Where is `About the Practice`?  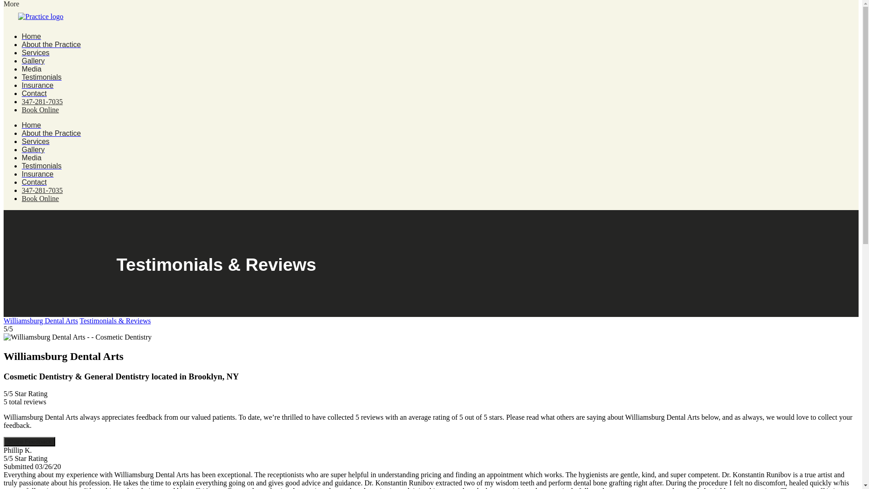 About the Practice is located at coordinates (51, 44).